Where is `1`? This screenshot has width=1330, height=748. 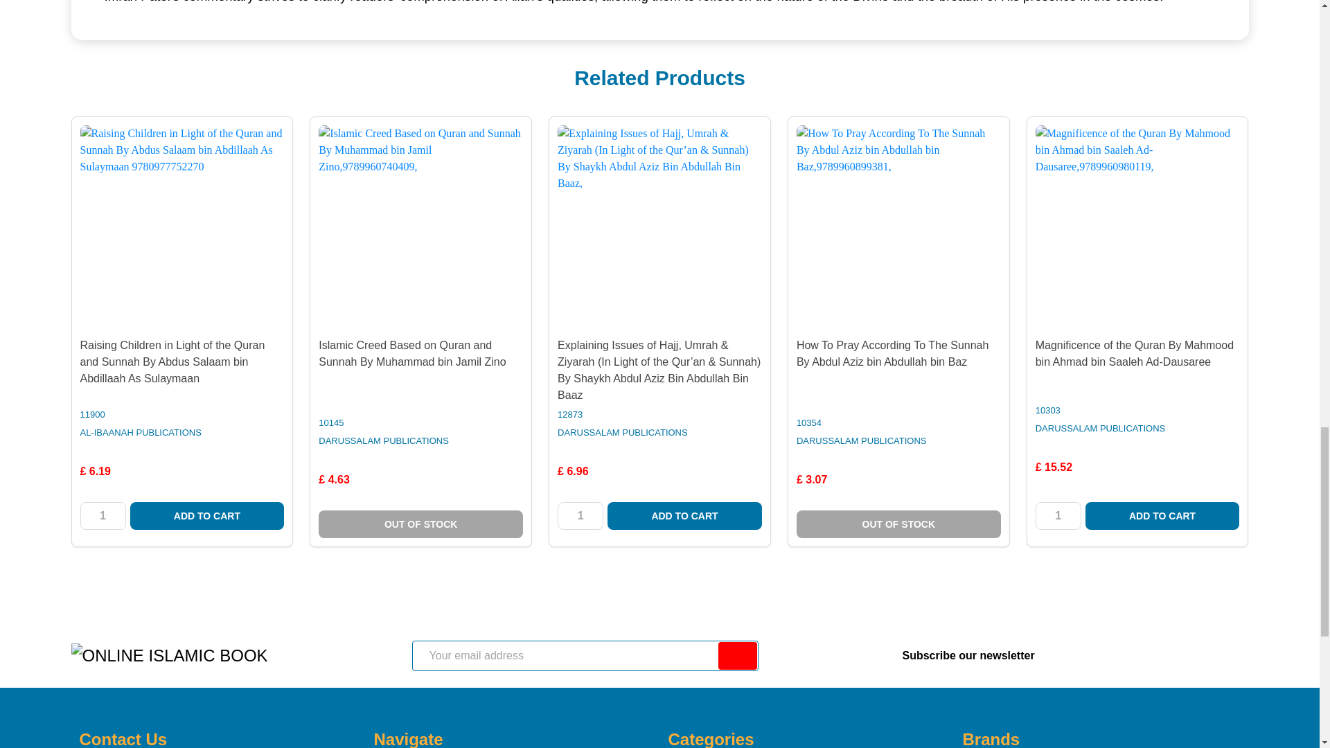
1 is located at coordinates (1058, 515).